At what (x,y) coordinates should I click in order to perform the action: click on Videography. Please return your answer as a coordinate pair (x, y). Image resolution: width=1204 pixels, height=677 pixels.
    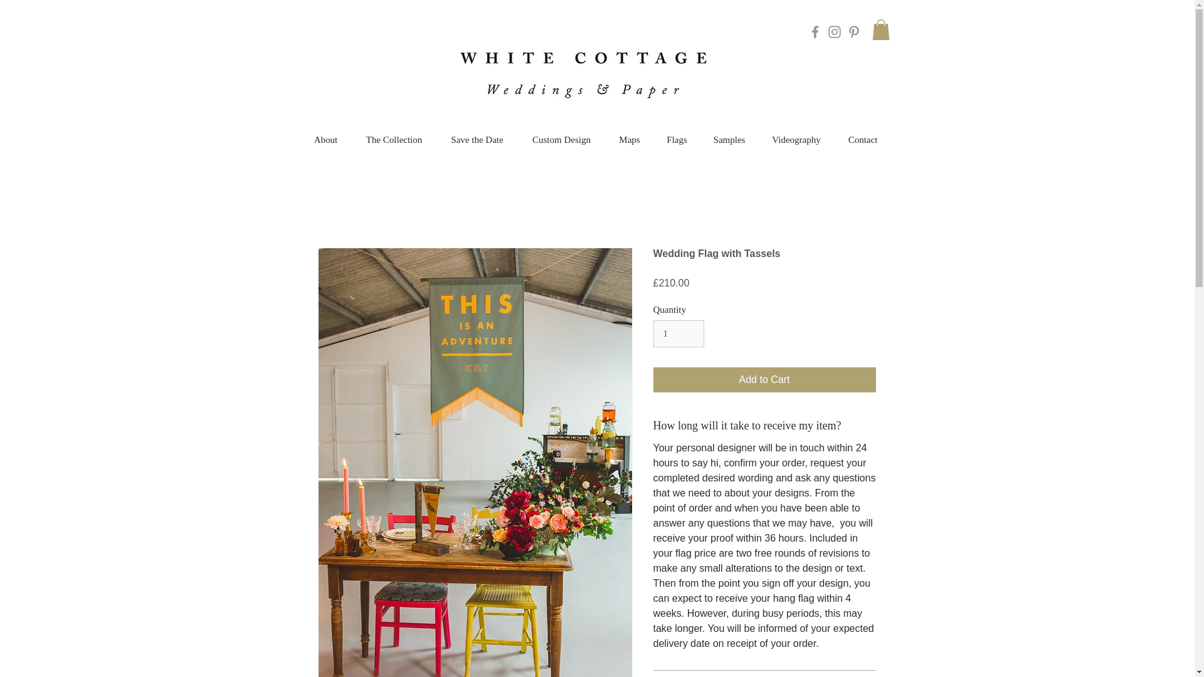
    Looking at the image, I should click on (796, 140).